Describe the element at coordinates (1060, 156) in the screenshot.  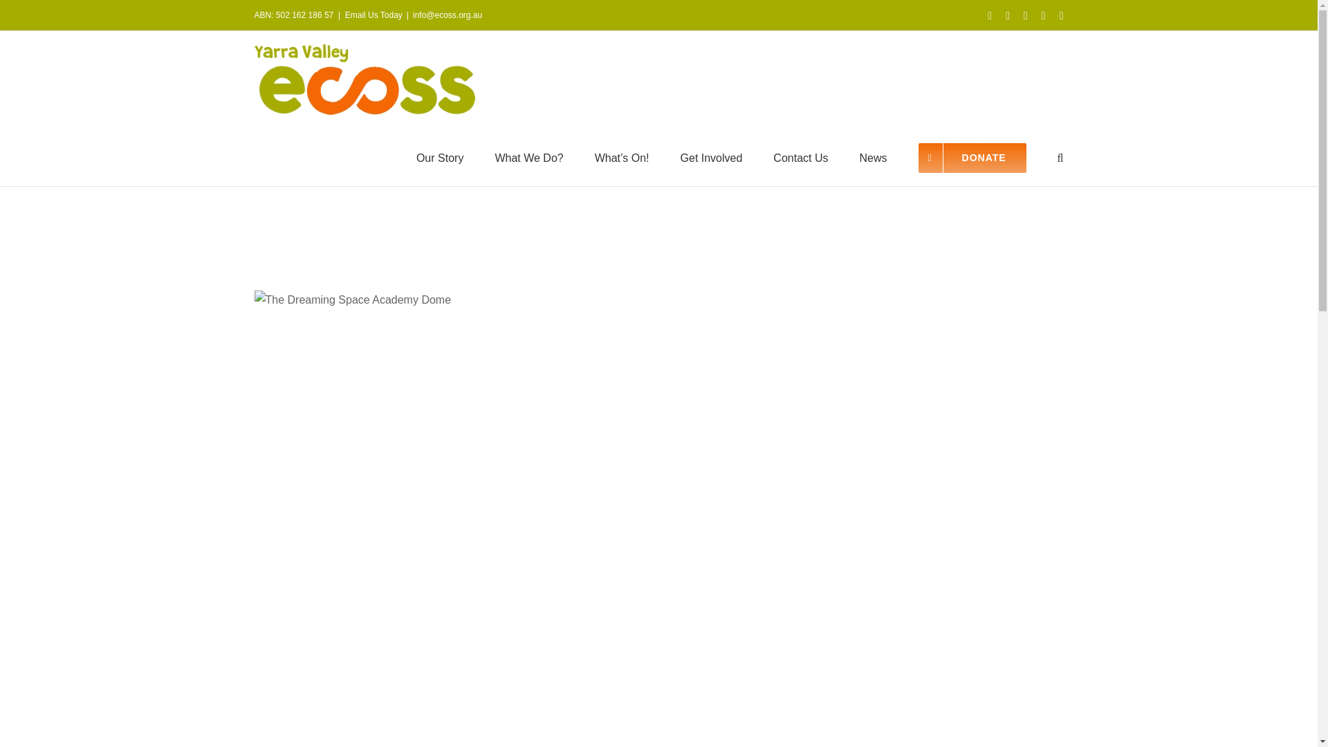
I see `Search` at that location.